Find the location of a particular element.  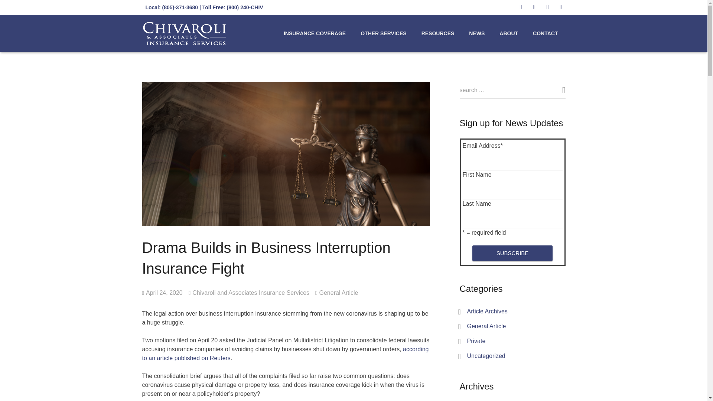

NEWS is located at coordinates (476, 33).